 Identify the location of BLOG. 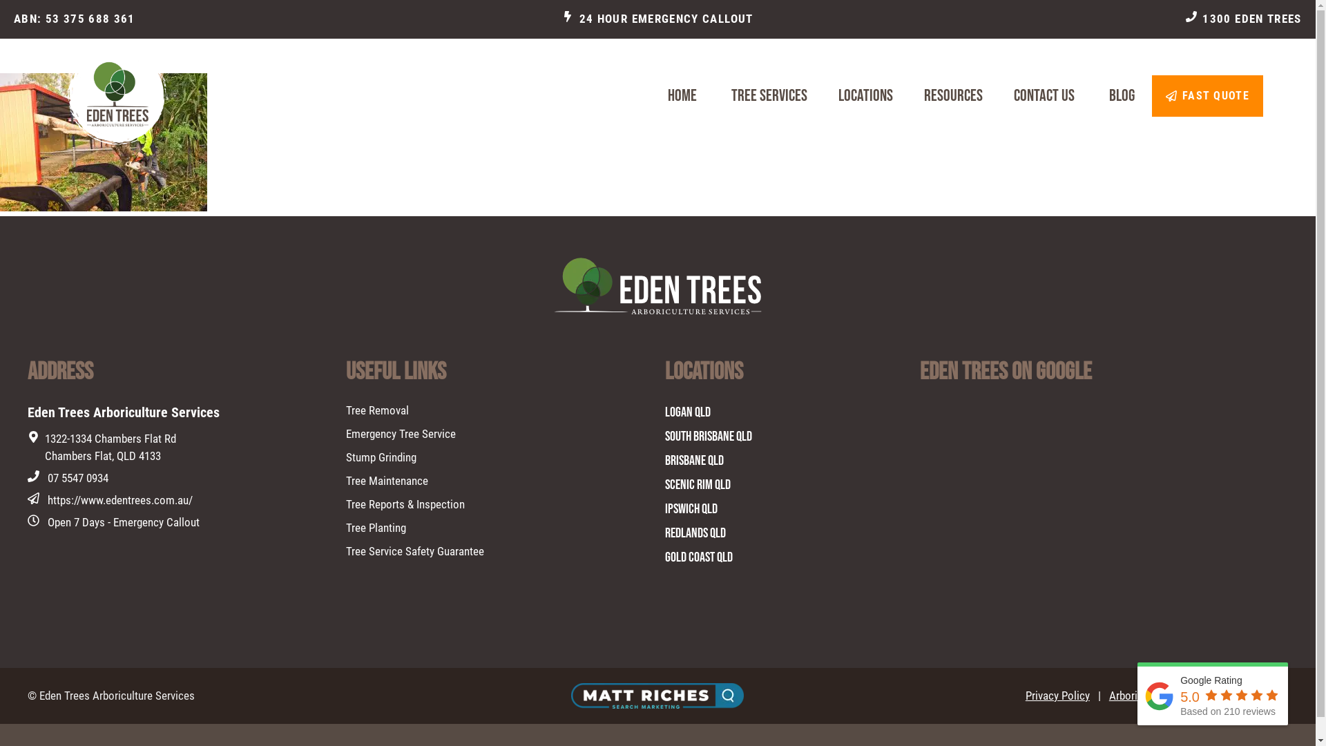
(1122, 96).